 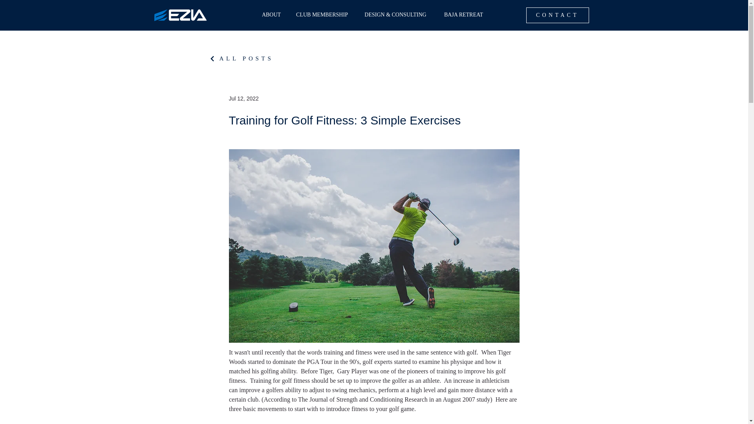 What do you see at coordinates (243, 98) in the screenshot?
I see `Jul 12, 2022` at bounding box center [243, 98].